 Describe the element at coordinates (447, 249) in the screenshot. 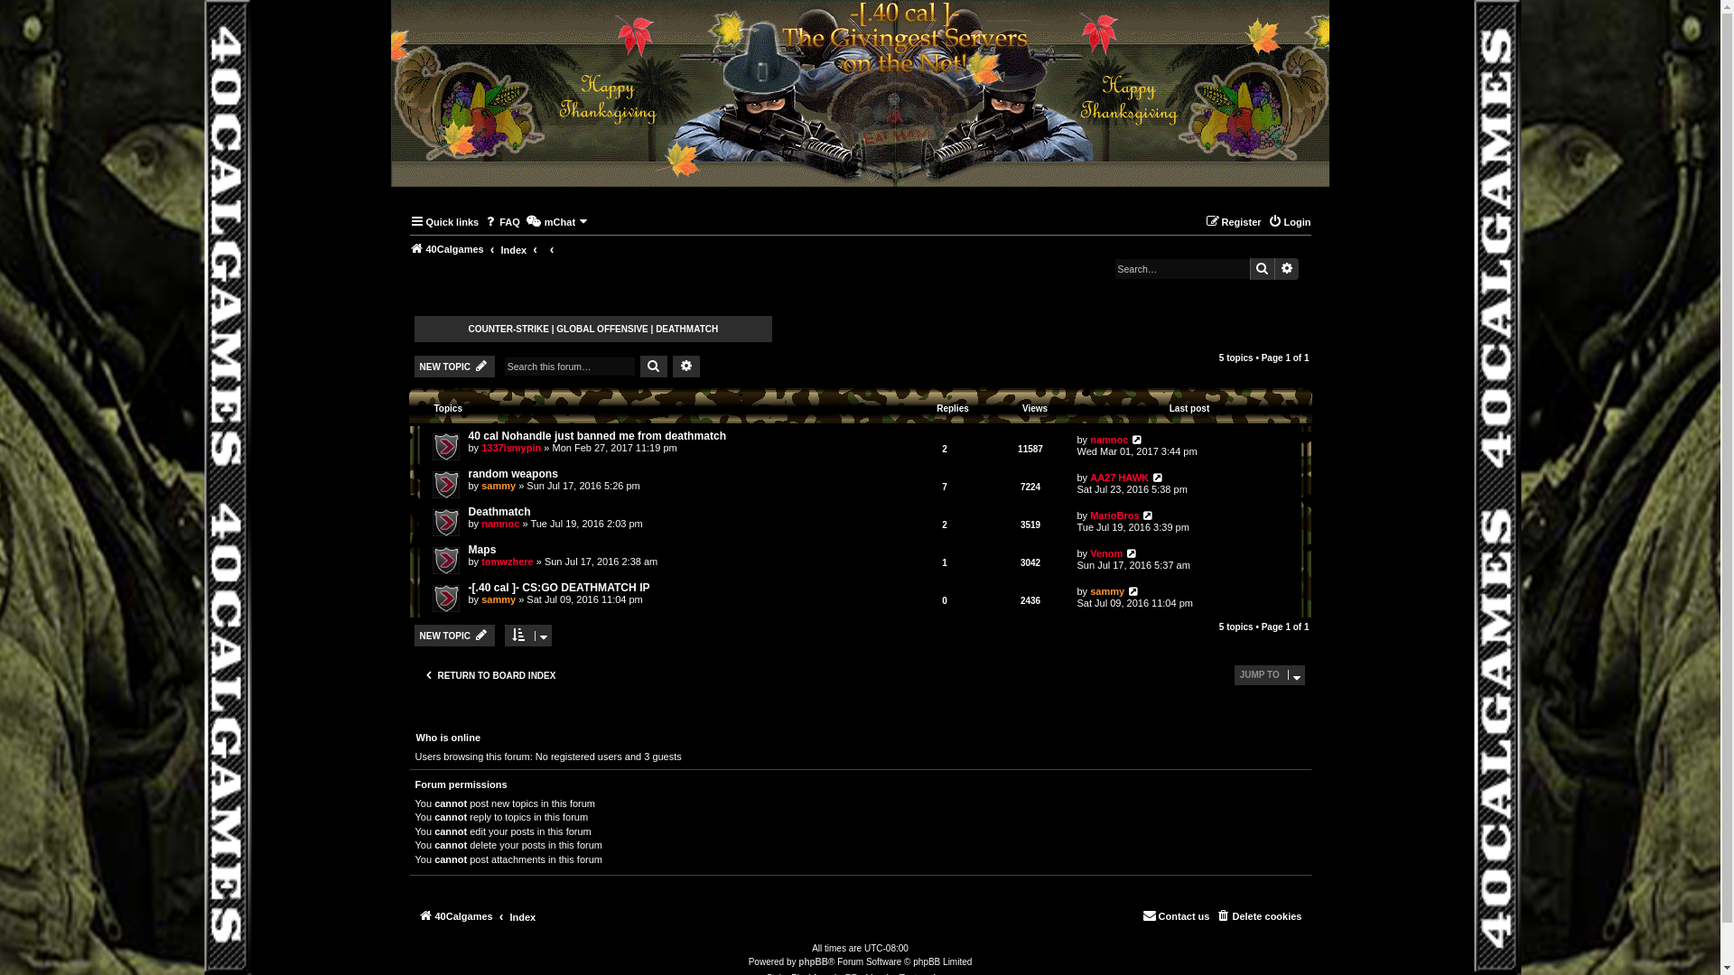

I see `40Calgames` at that location.